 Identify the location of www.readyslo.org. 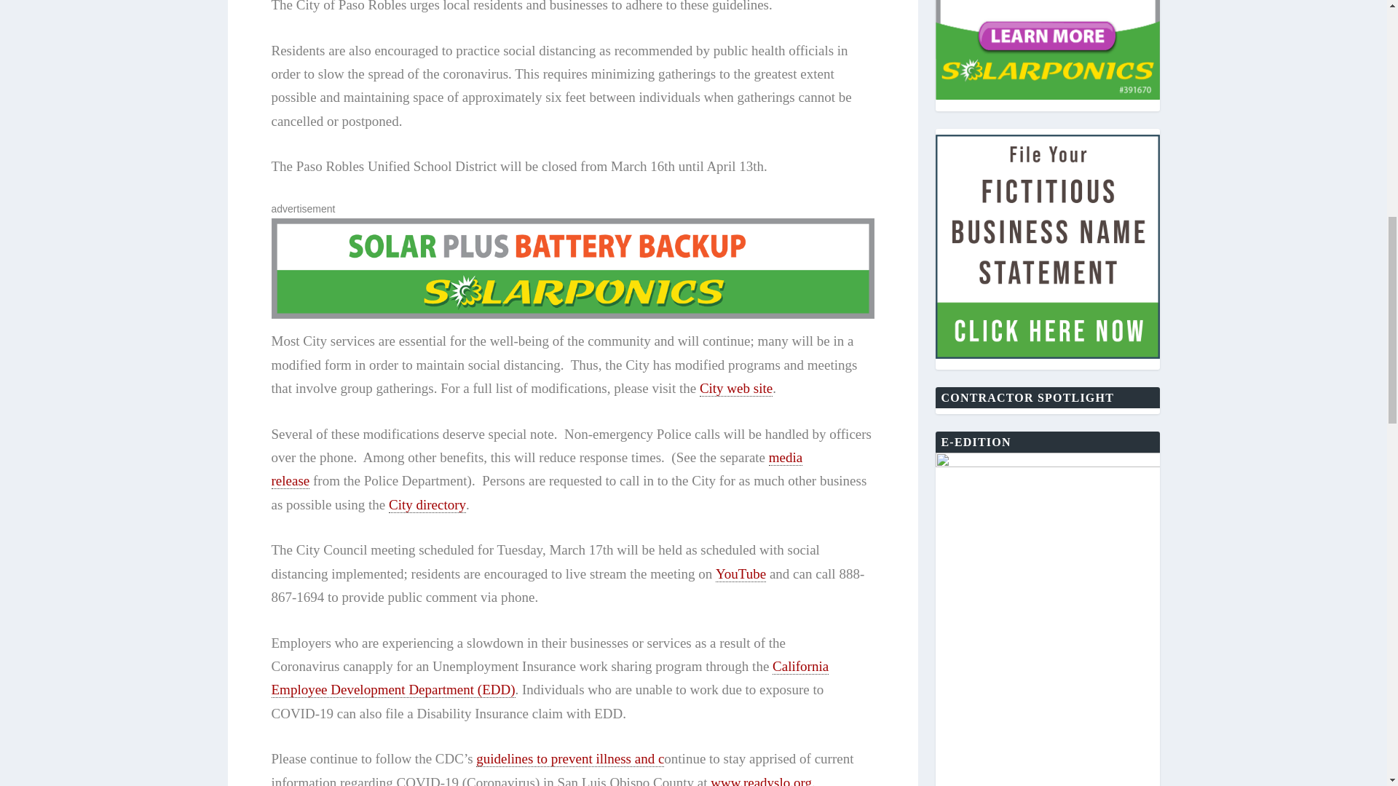
(761, 780).